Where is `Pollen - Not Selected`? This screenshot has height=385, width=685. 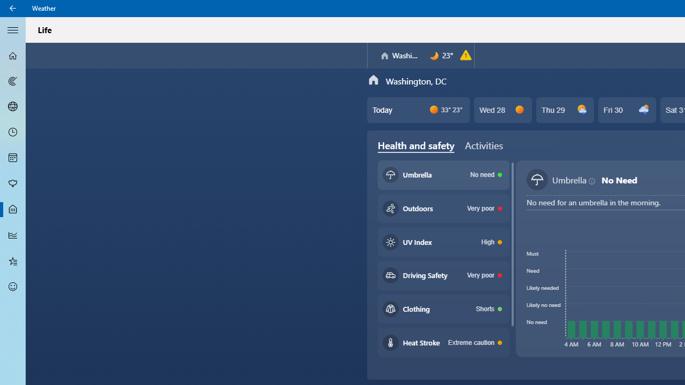 Pollen - Not Selected is located at coordinates (13, 183).